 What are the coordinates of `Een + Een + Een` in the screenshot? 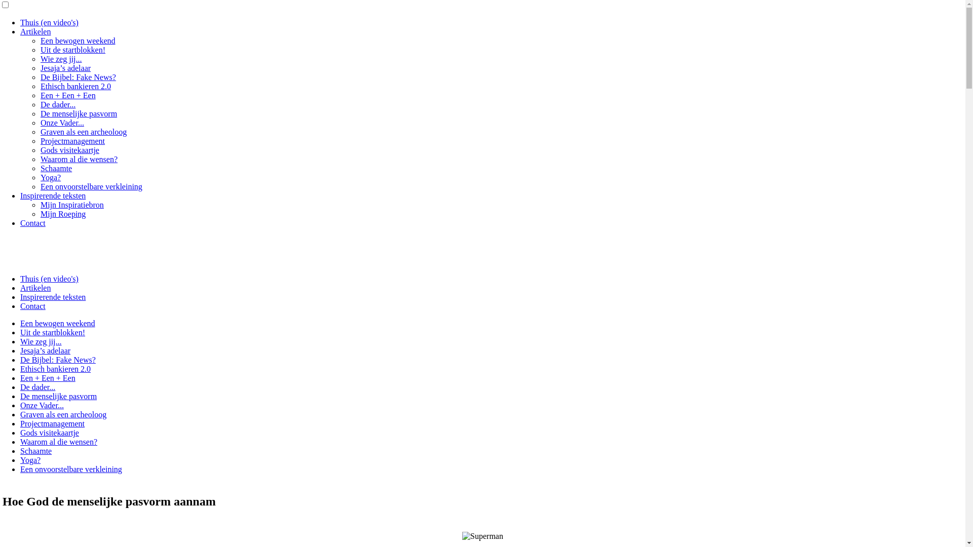 It's located at (68, 95).